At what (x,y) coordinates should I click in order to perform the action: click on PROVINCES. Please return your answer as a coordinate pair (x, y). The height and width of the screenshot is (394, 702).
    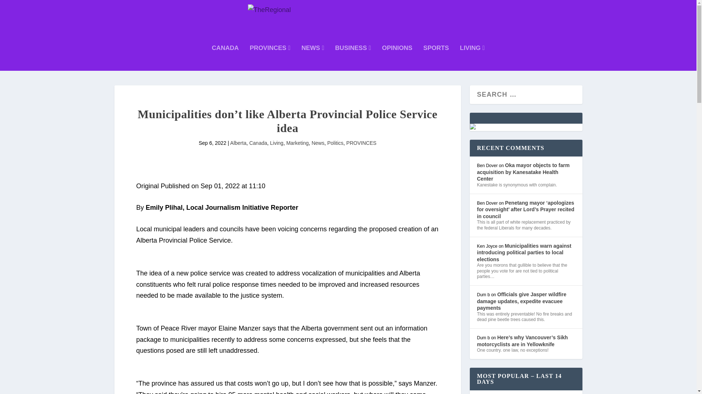
    Looking at the image, I should click on (270, 58).